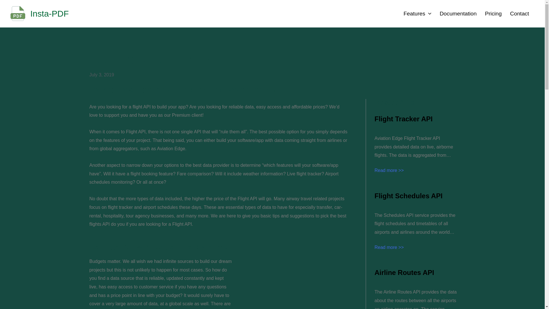  What do you see at coordinates (457, 14) in the screenshot?
I see `Documentation` at bounding box center [457, 14].